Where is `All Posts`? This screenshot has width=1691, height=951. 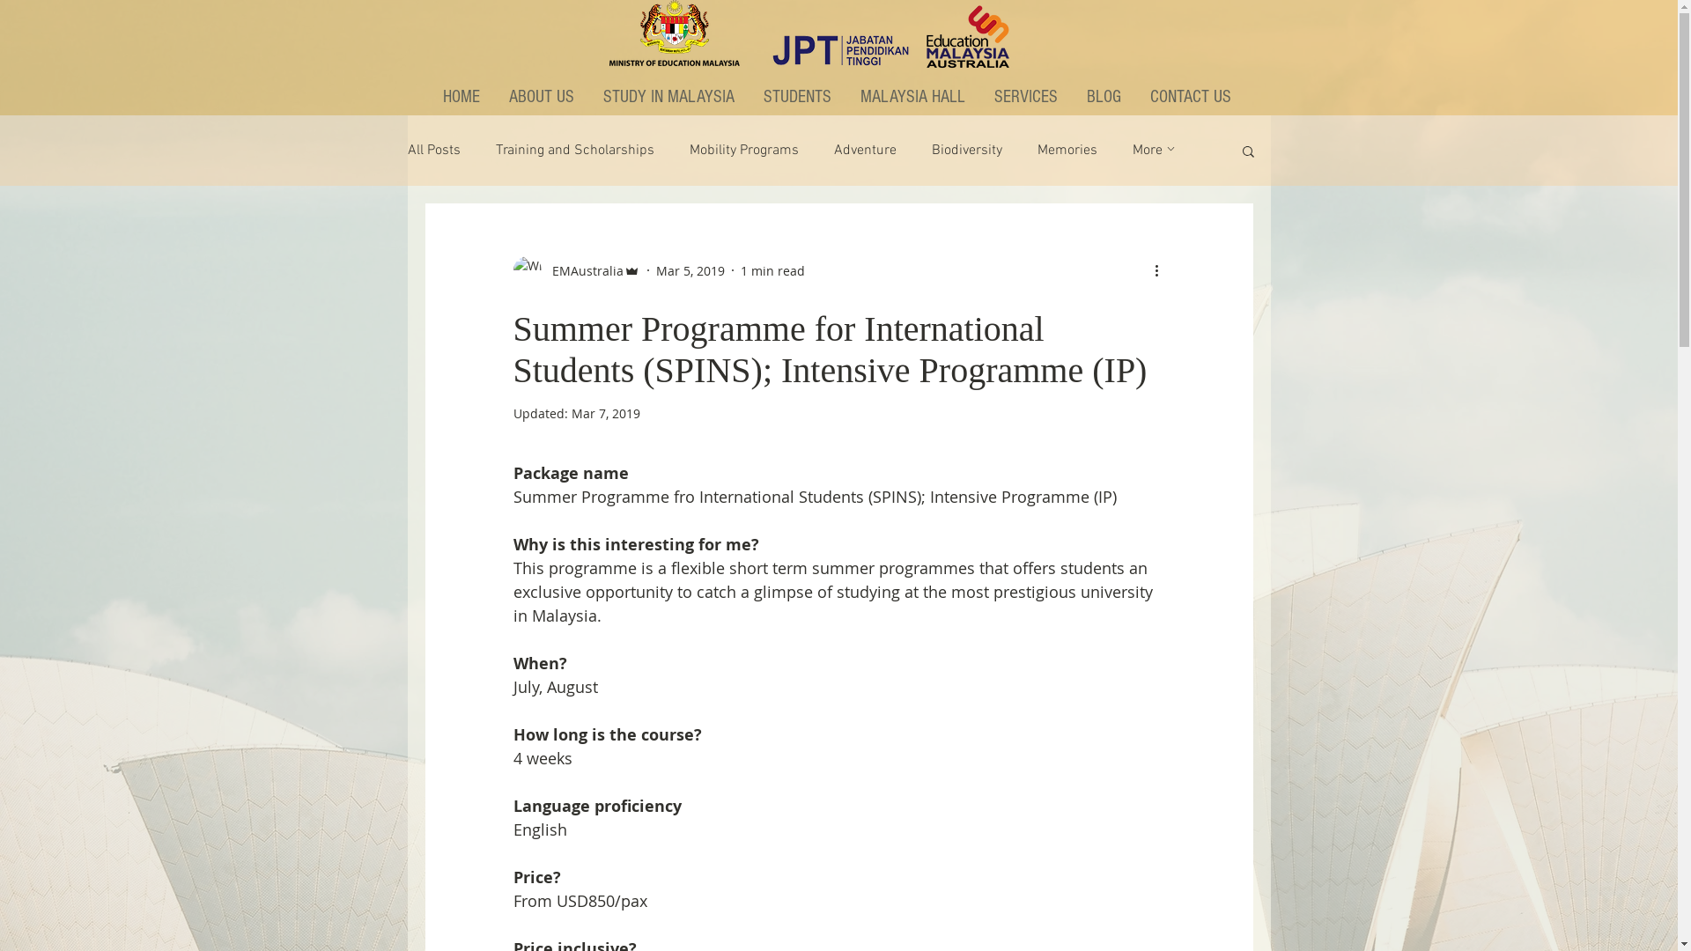
All Posts is located at coordinates (433, 151).